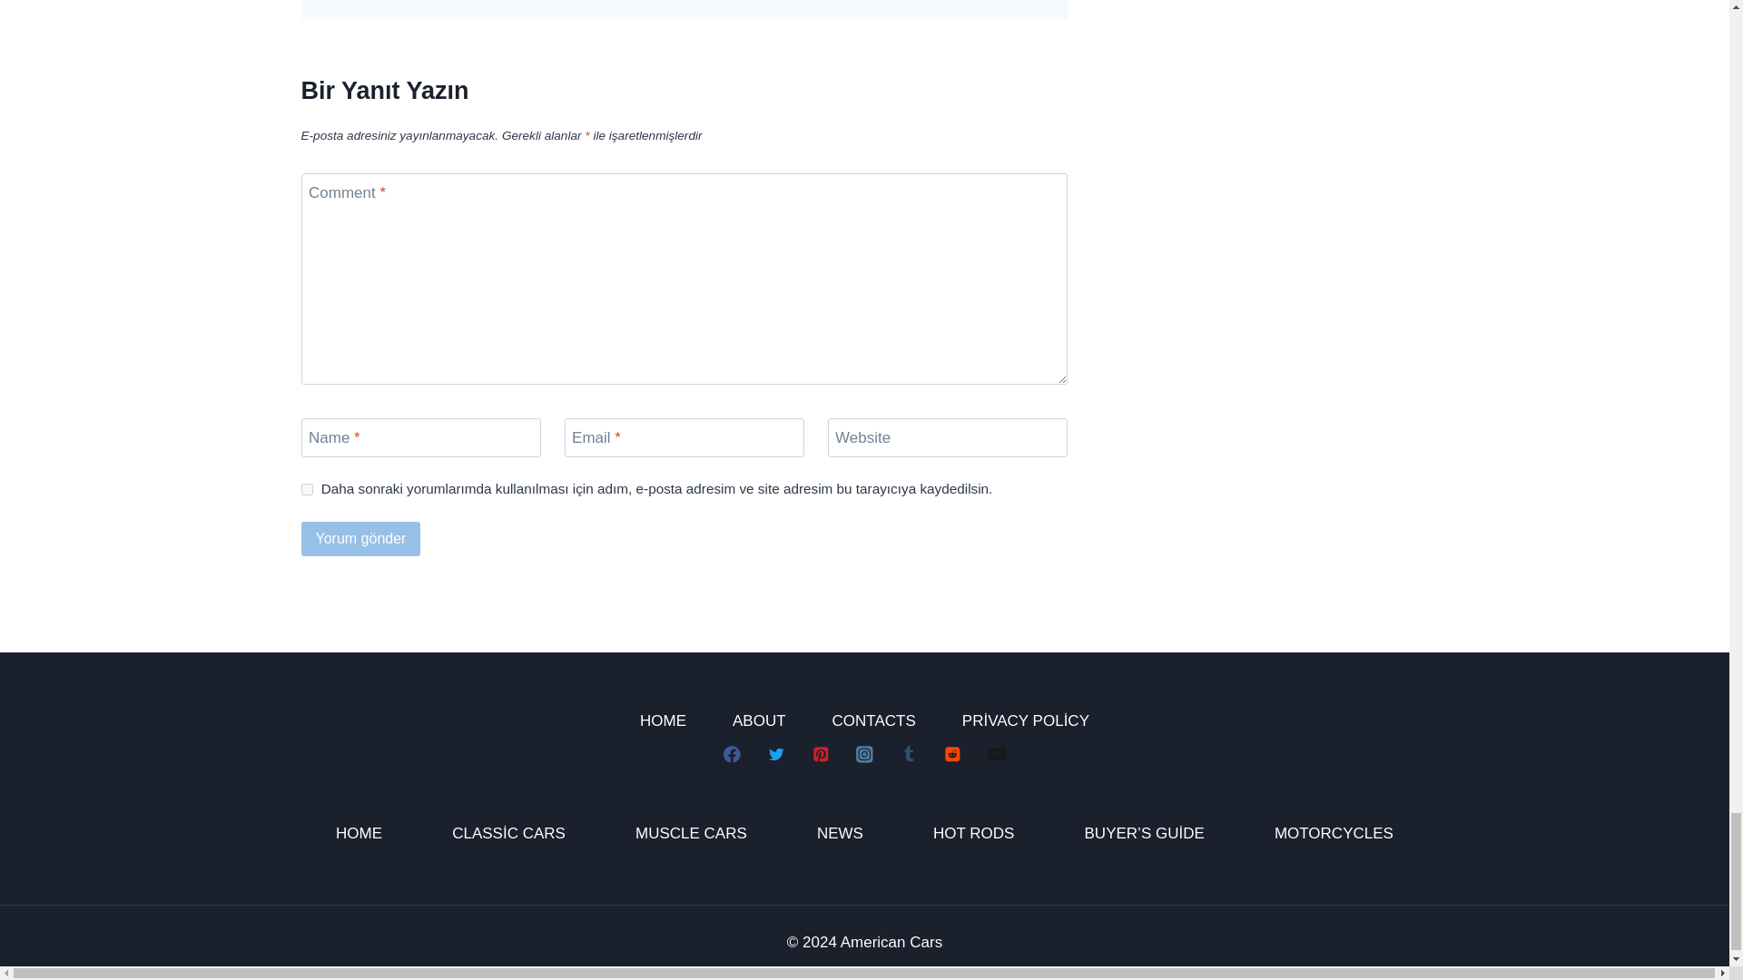  What do you see at coordinates (307, 490) in the screenshot?
I see `yes` at bounding box center [307, 490].